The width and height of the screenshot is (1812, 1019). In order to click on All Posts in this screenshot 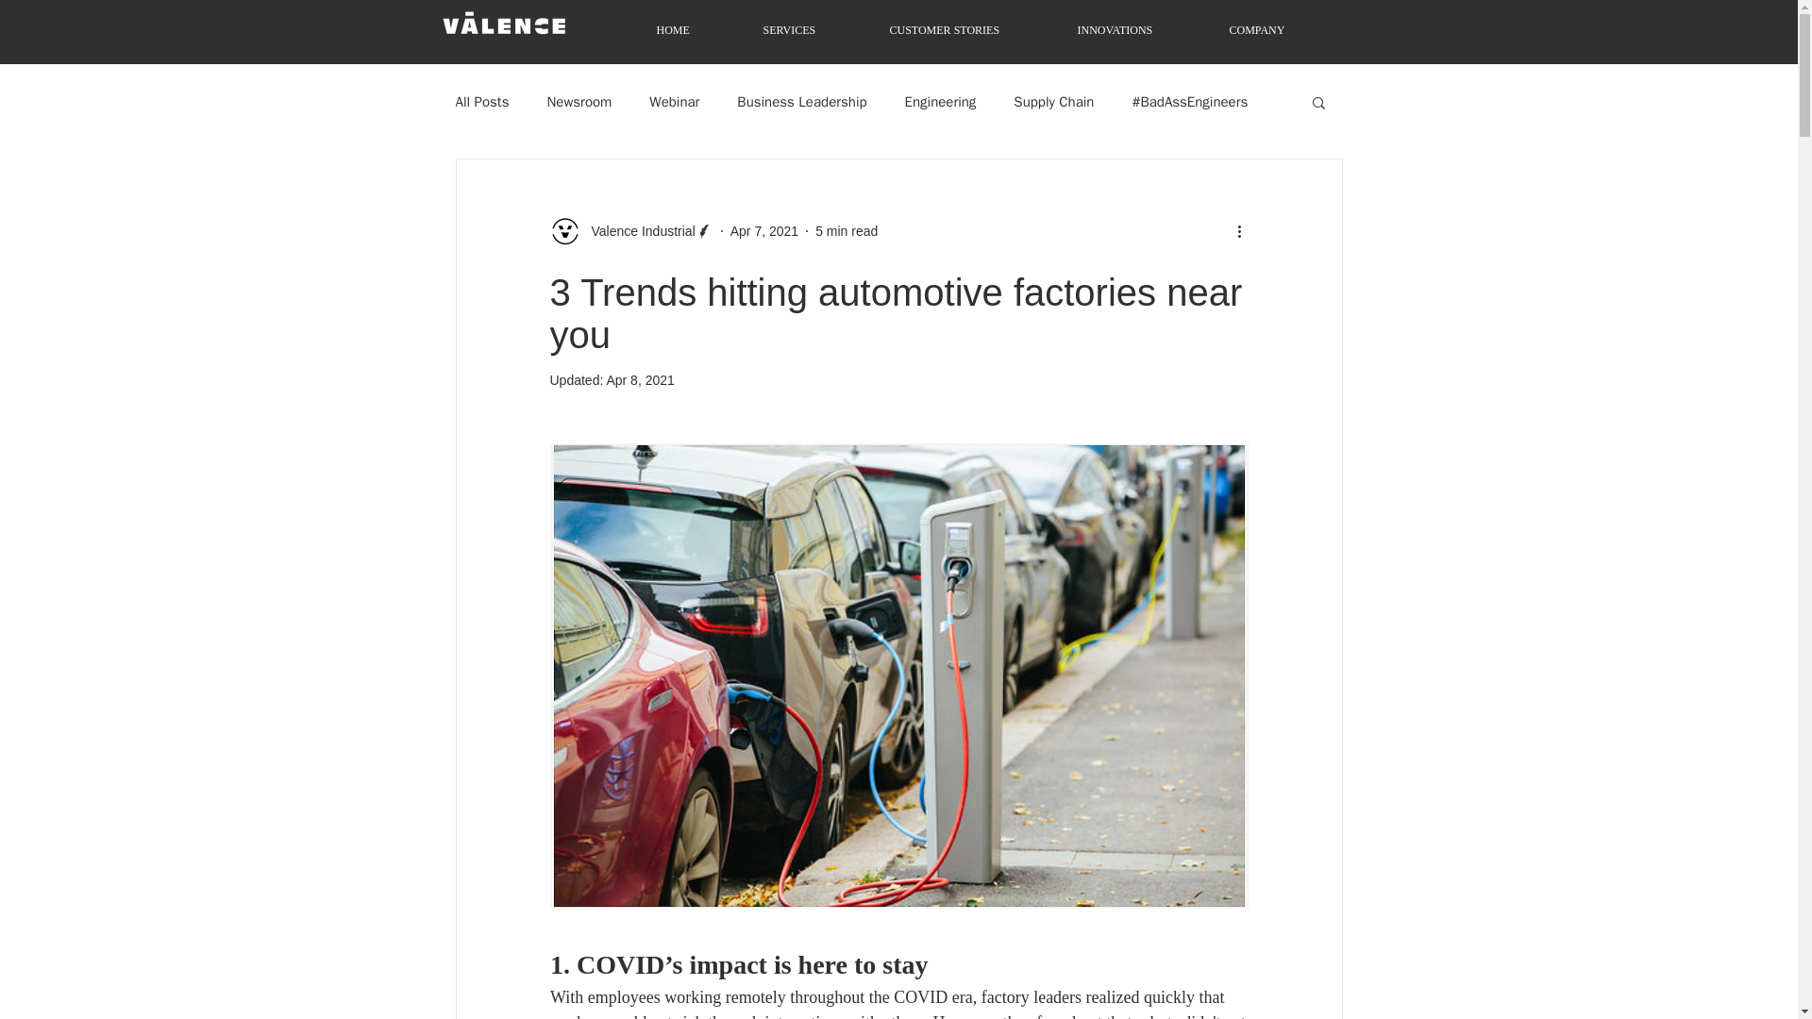, I will do `click(481, 101)`.